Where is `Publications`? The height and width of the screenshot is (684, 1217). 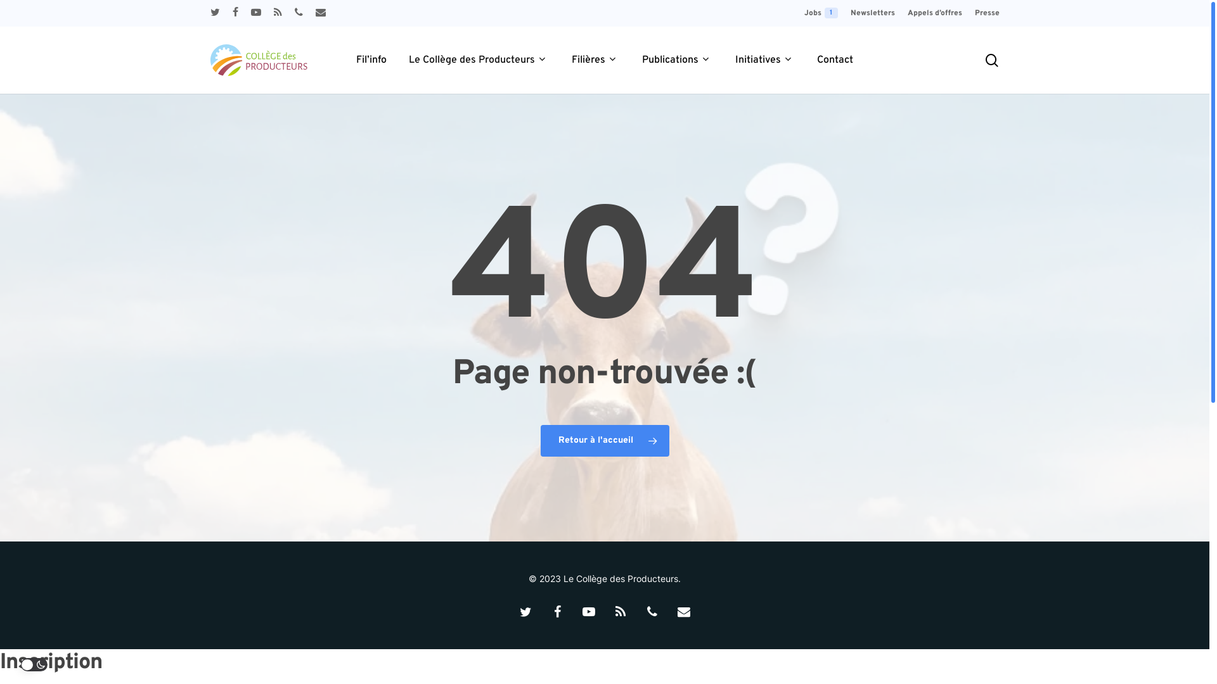
Publications is located at coordinates (677, 61).